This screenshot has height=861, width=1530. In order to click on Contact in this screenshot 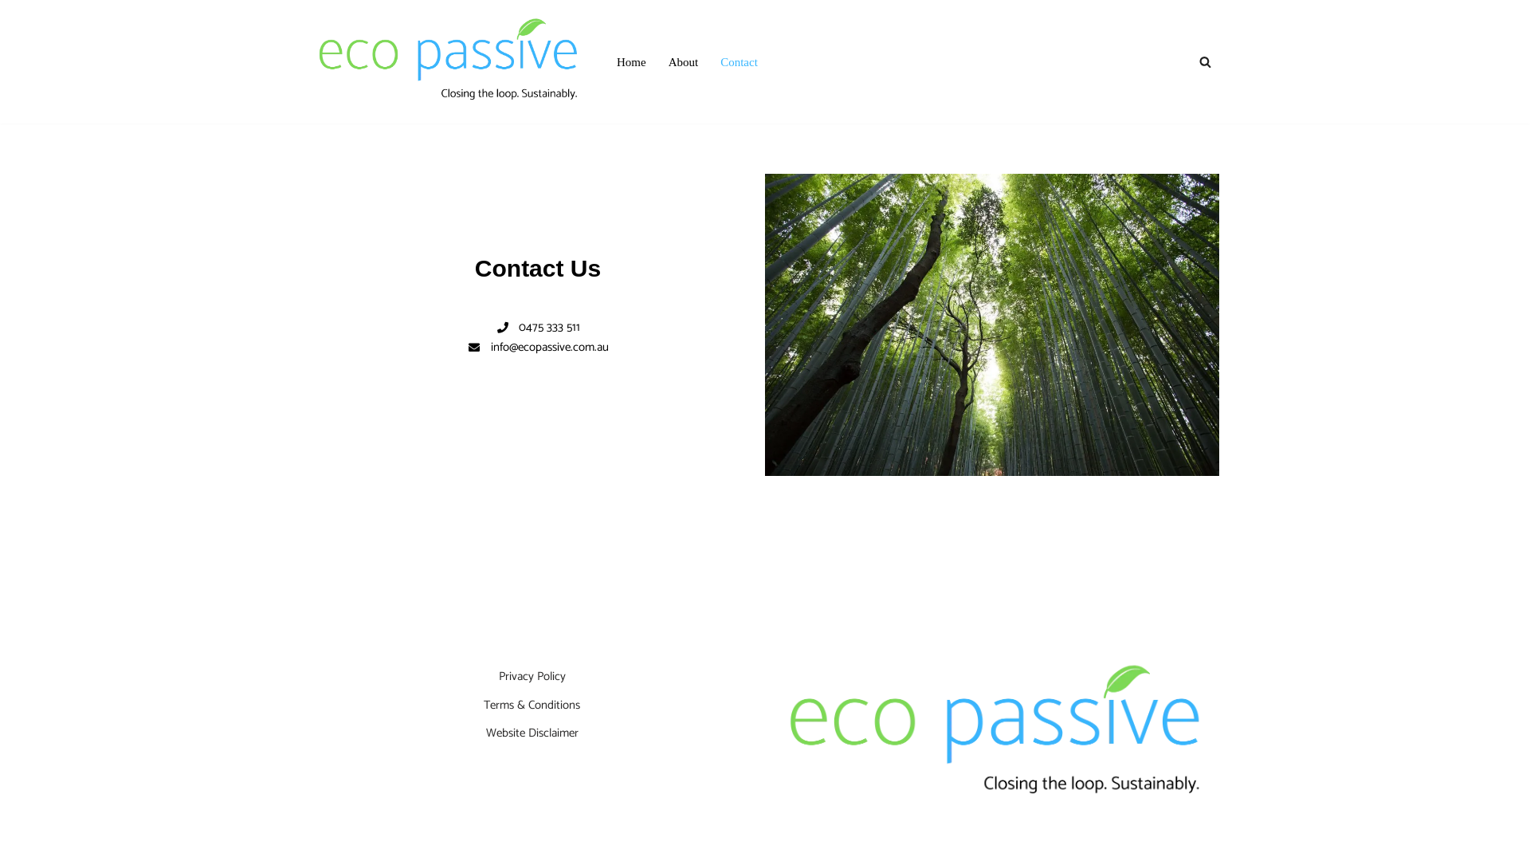, I will do `click(739, 62)`.